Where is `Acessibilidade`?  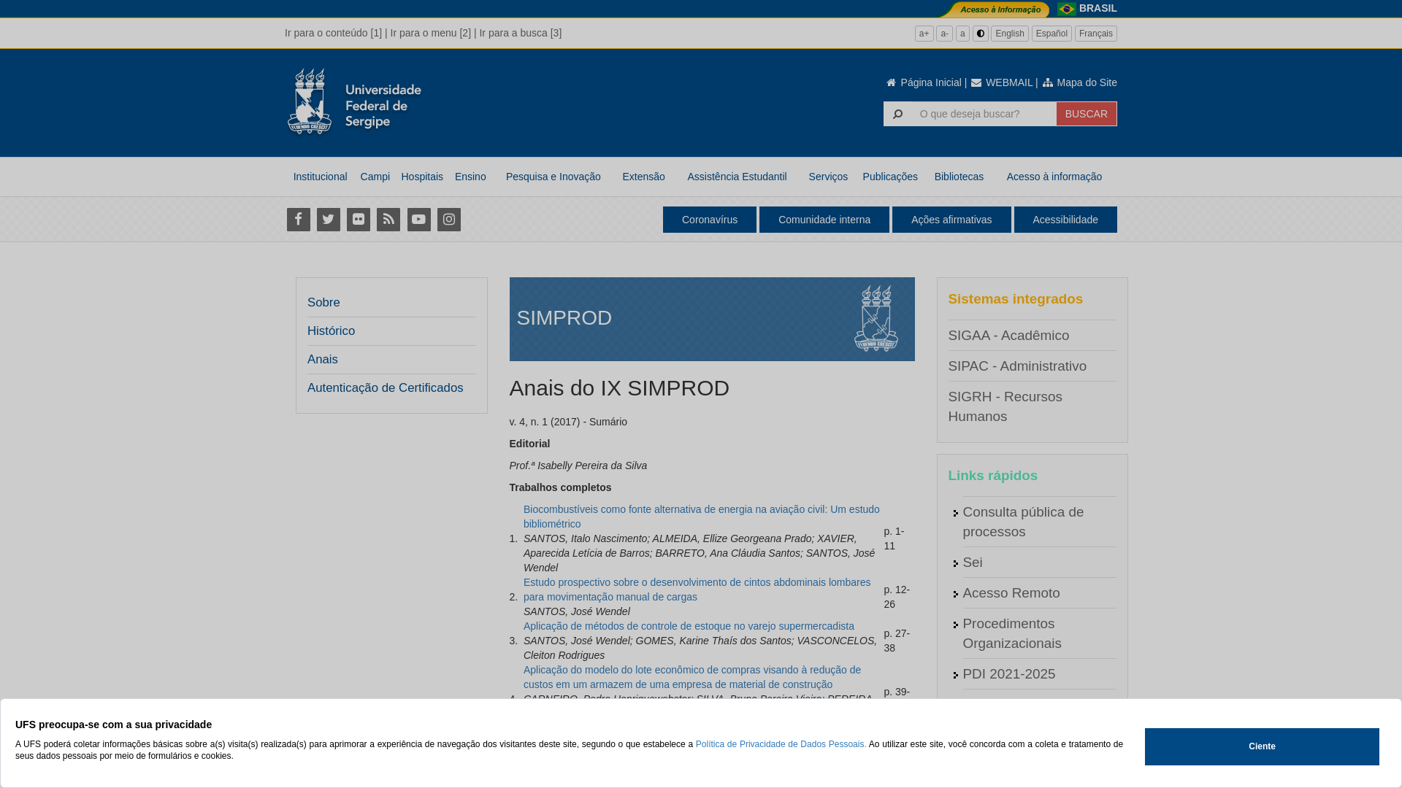
Acessibilidade is located at coordinates (1065, 220).